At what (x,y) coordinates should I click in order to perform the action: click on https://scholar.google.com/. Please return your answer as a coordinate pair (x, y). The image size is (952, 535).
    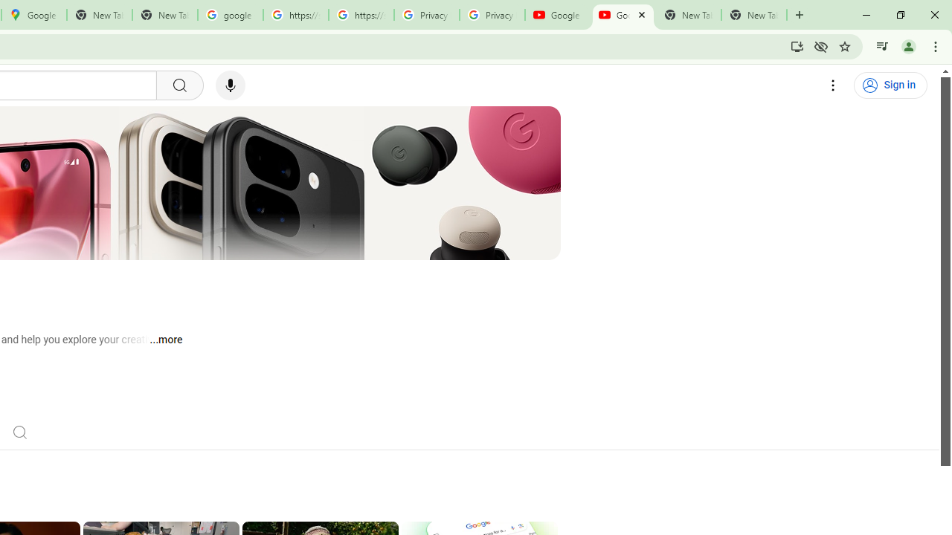
    Looking at the image, I should click on (296, 15).